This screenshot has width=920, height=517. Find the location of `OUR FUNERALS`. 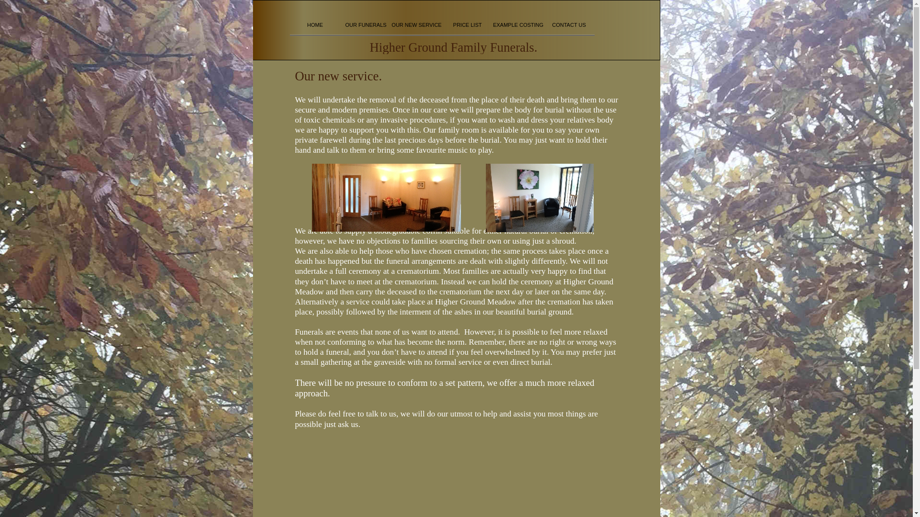

OUR FUNERALS is located at coordinates (366, 25).